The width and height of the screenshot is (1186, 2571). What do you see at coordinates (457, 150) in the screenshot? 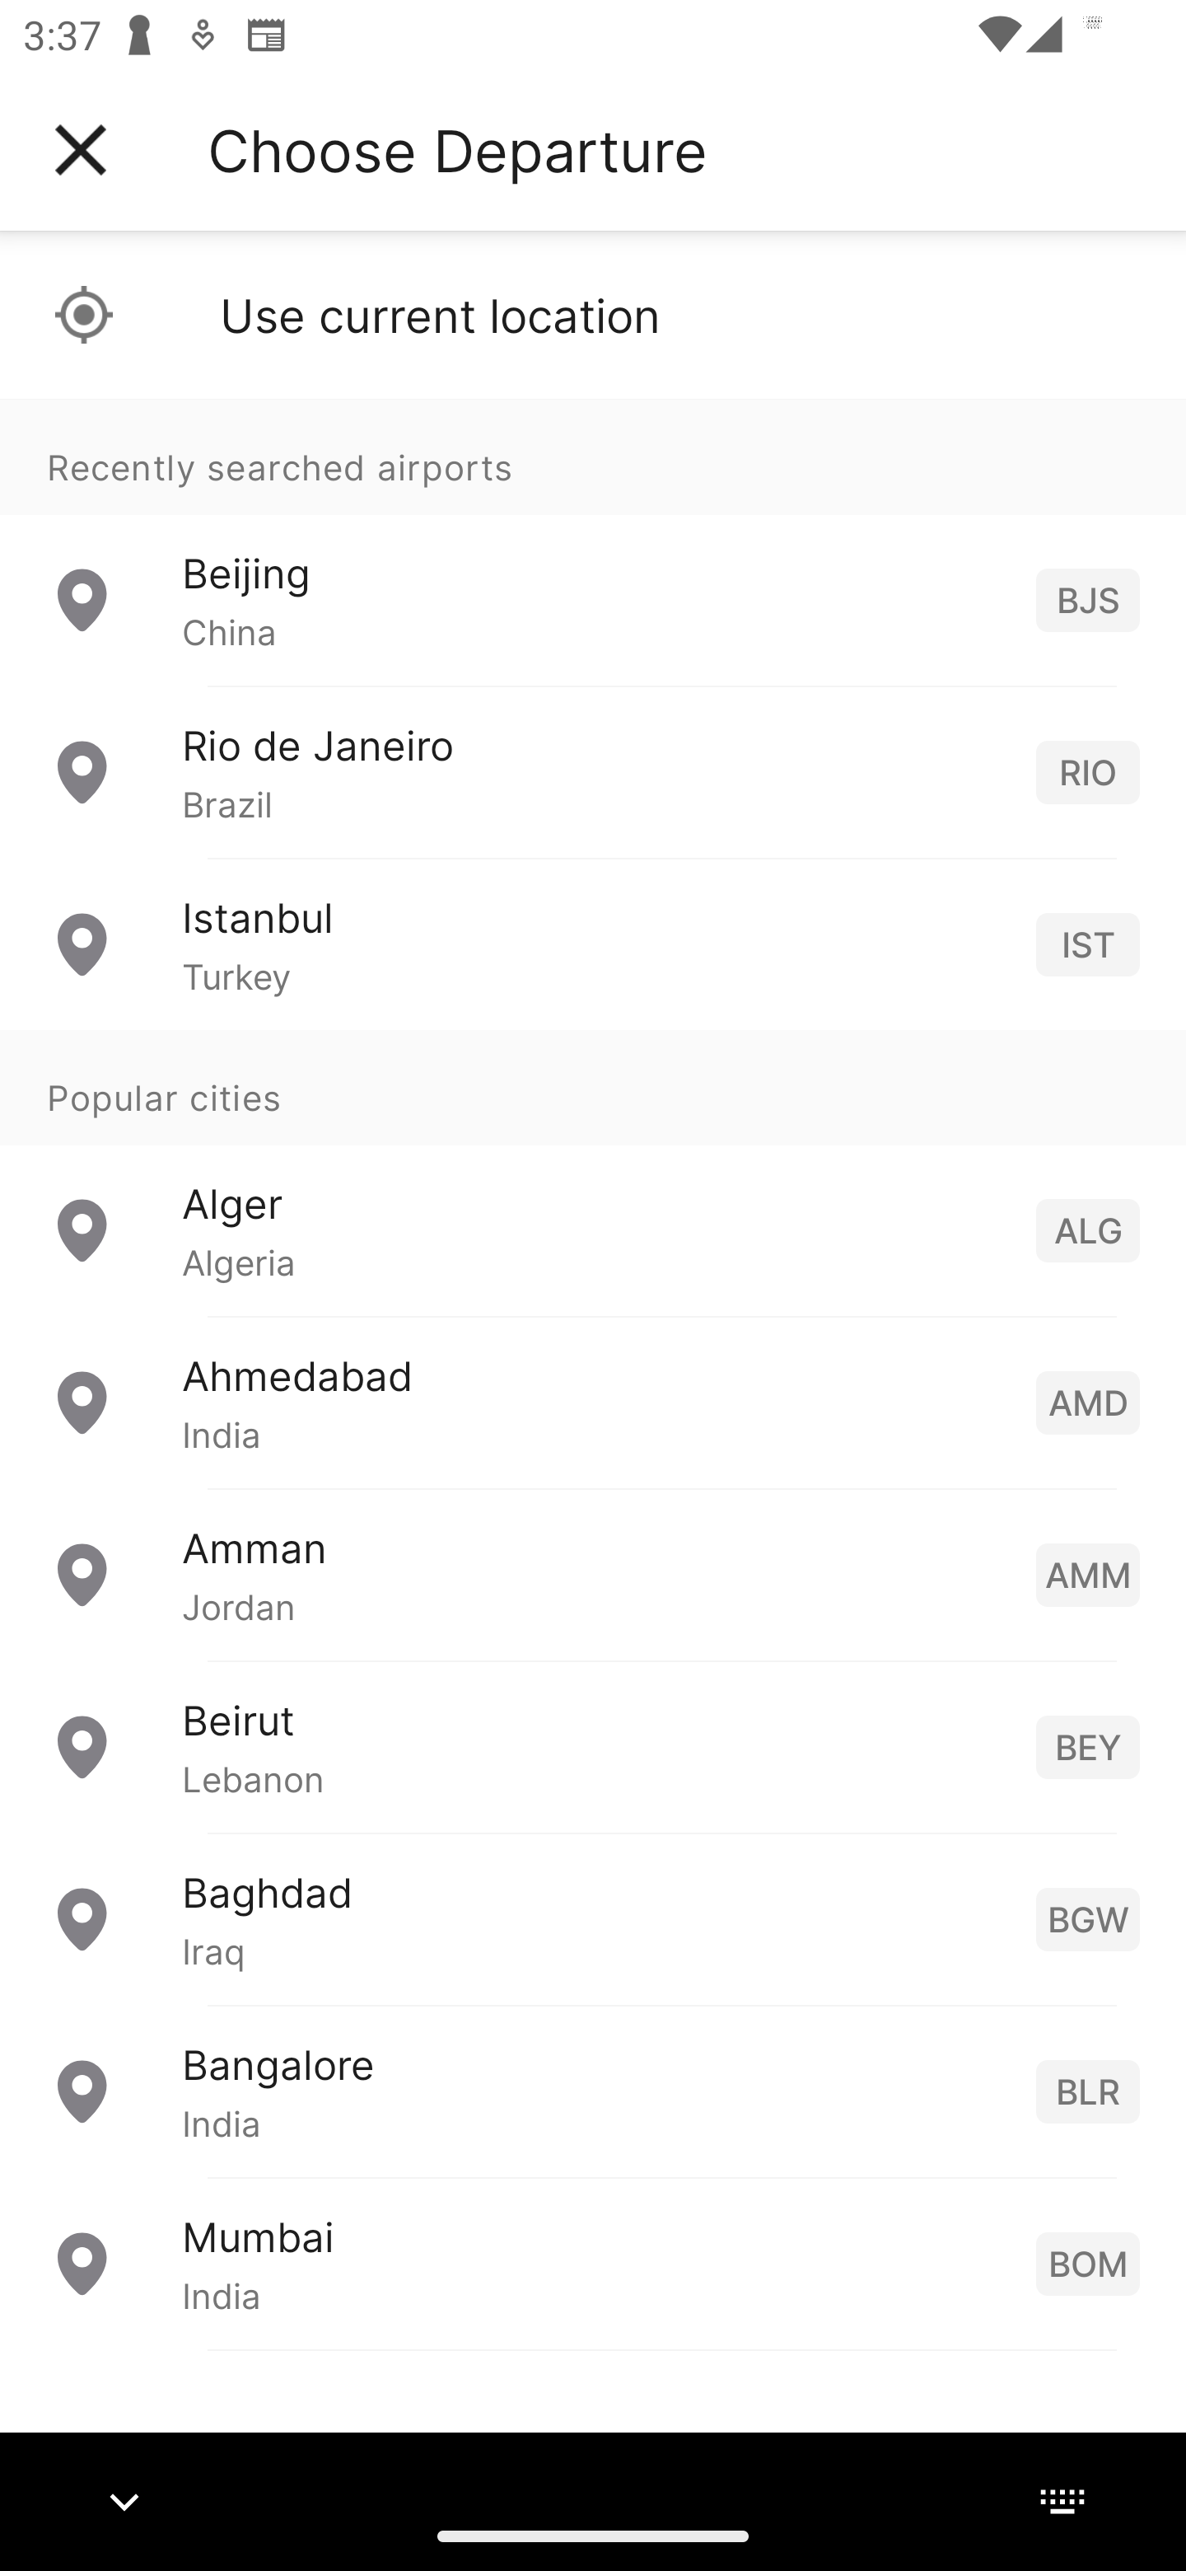
I see `Choose Departure` at bounding box center [457, 150].